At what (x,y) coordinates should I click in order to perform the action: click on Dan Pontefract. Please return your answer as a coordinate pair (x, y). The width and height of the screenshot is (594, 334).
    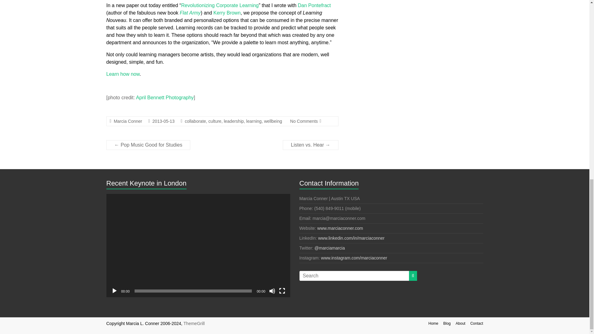
    Looking at the image, I should click on (314, 5).